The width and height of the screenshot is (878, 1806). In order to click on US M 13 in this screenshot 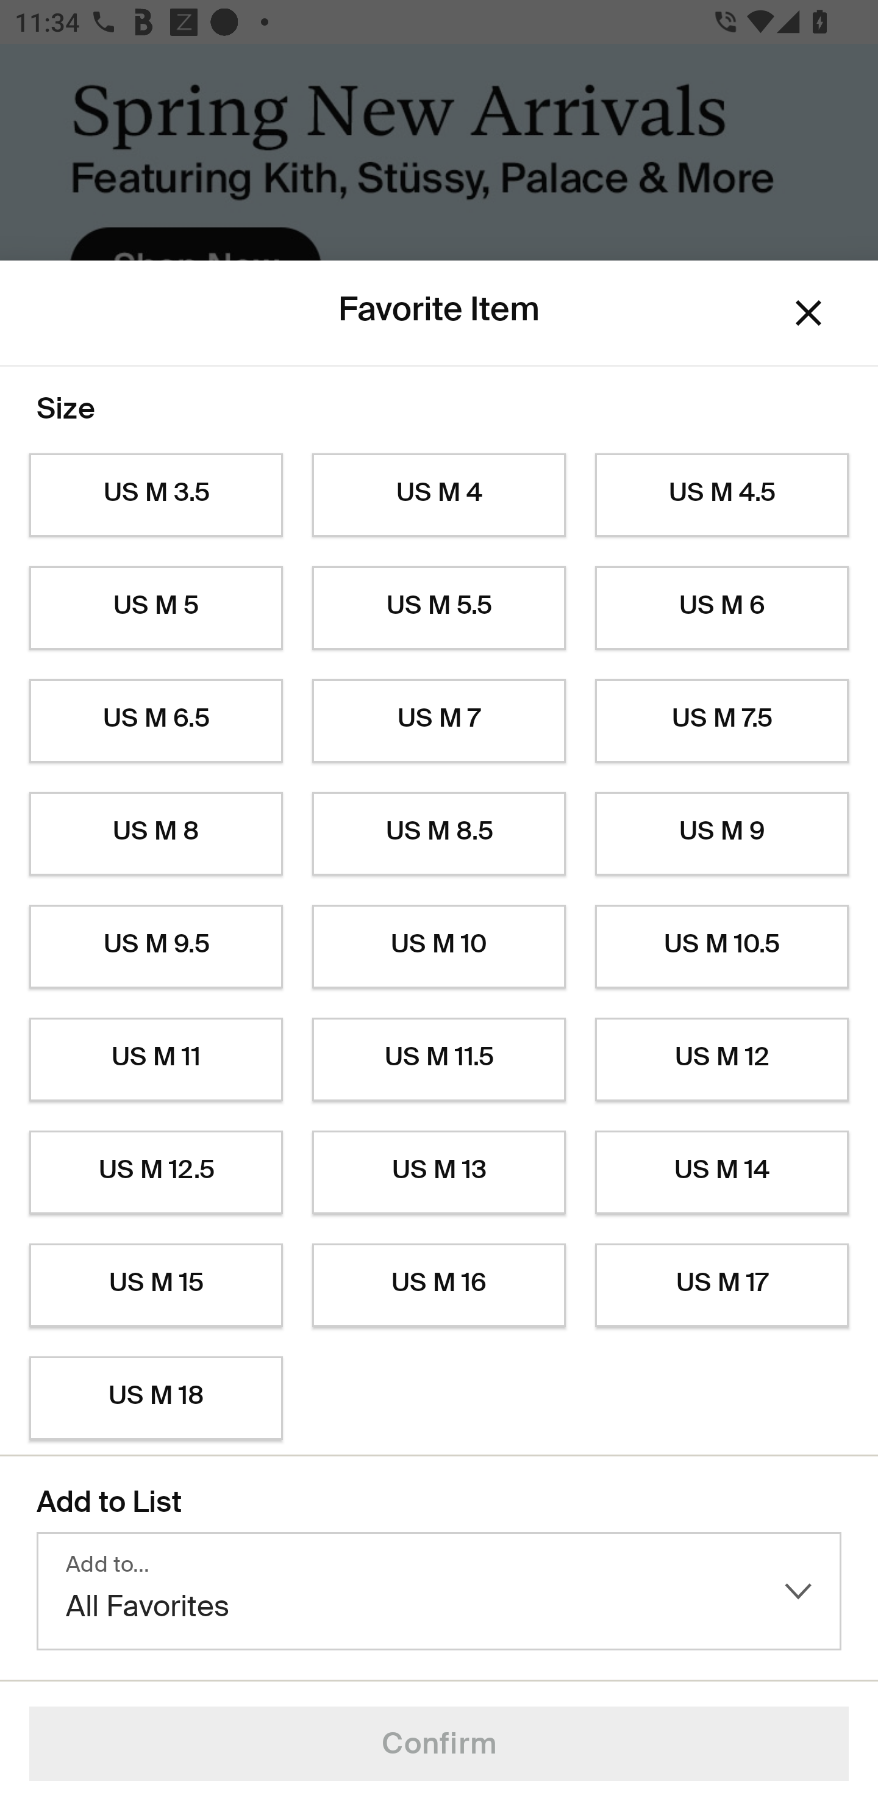, I will do `click(439, 1173)`.